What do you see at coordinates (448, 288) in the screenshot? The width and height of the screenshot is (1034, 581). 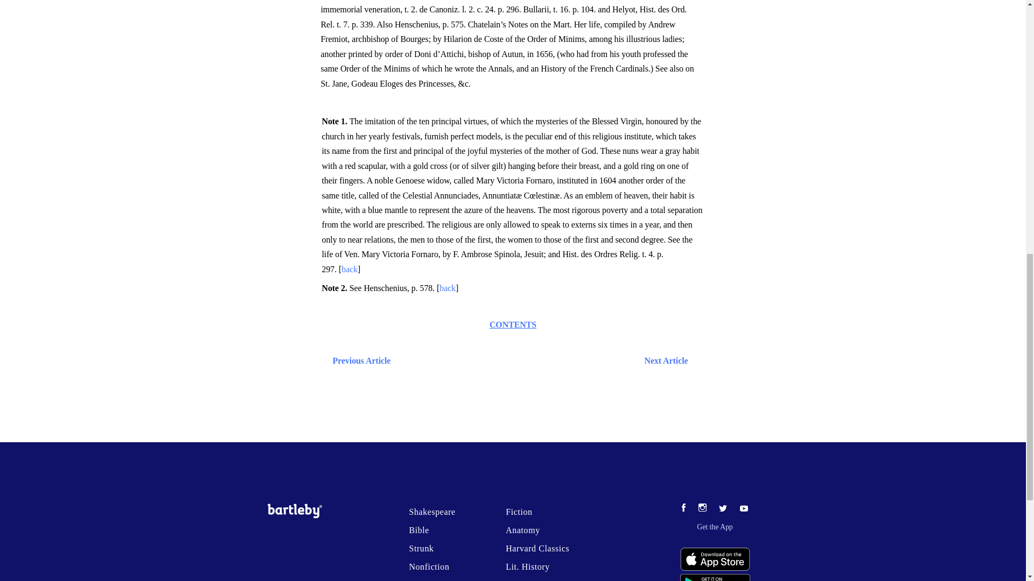 I see `back` at bounding box center [448, 288].